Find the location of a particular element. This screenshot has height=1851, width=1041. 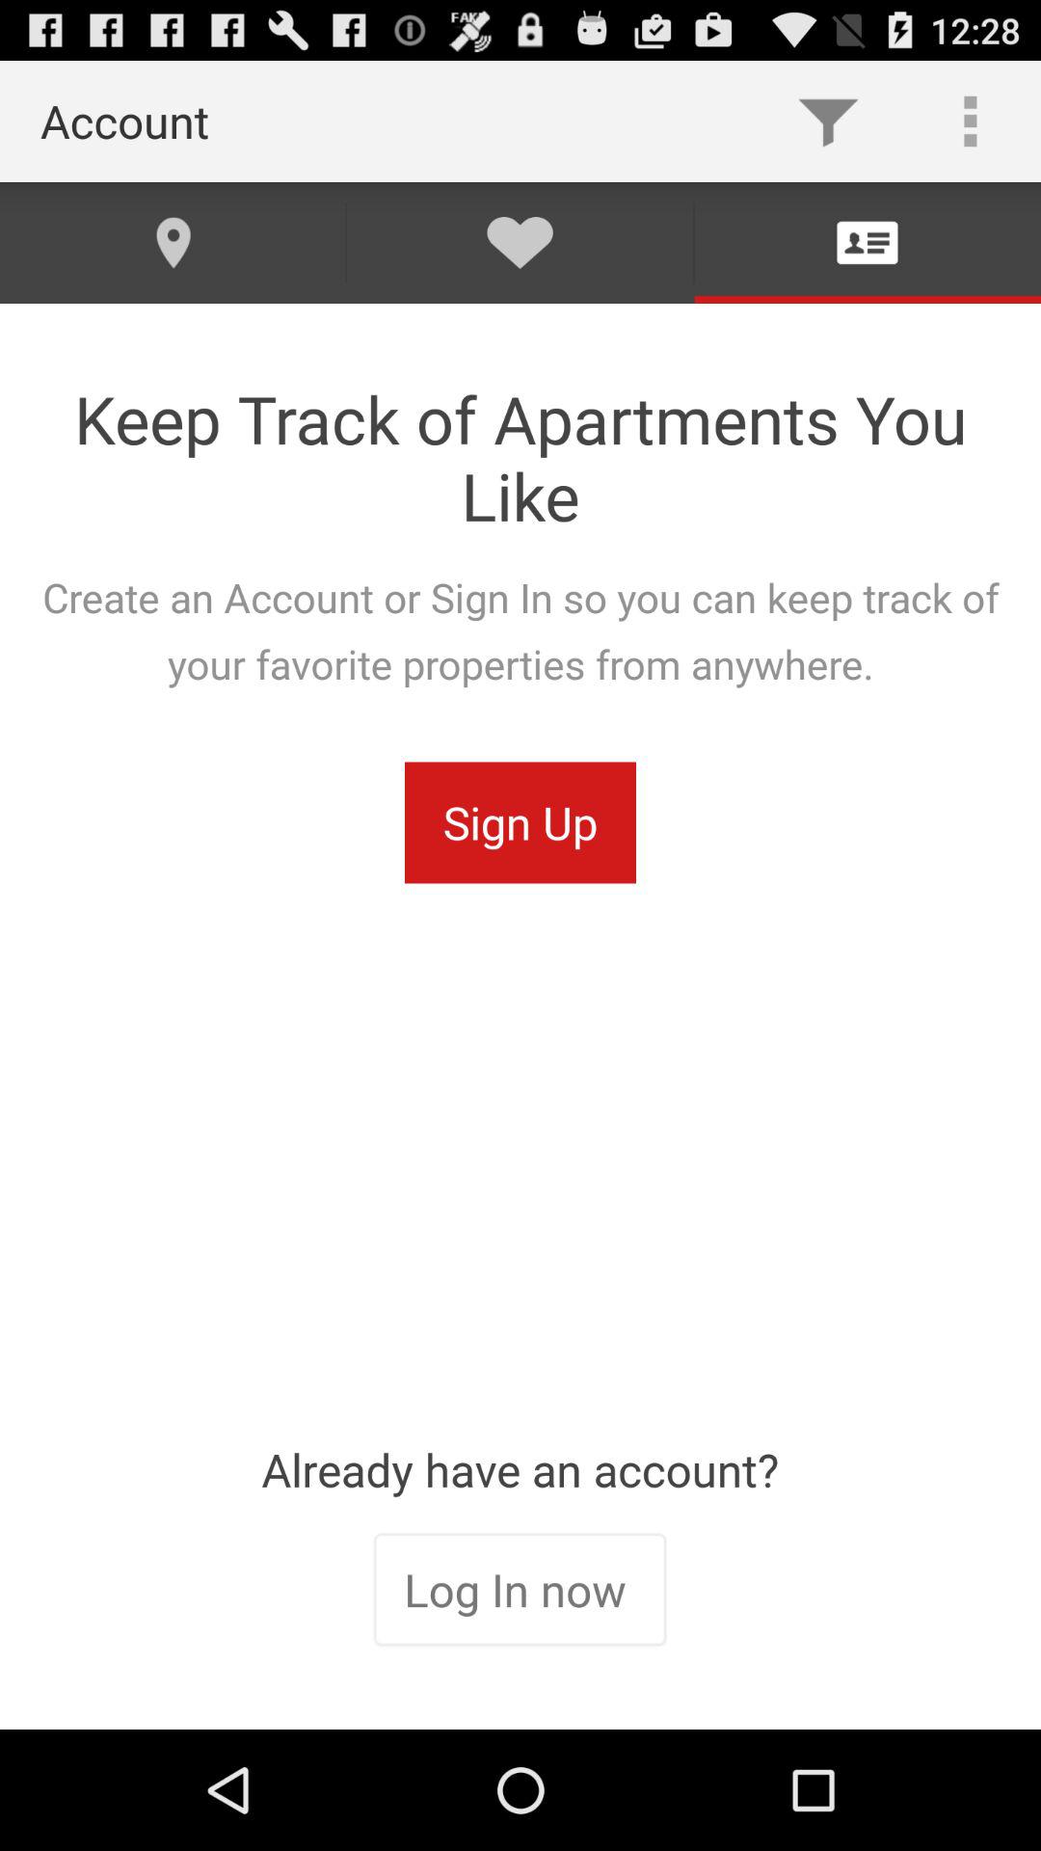

press the item to the right of the account icon is located at coordinates (828, 121).